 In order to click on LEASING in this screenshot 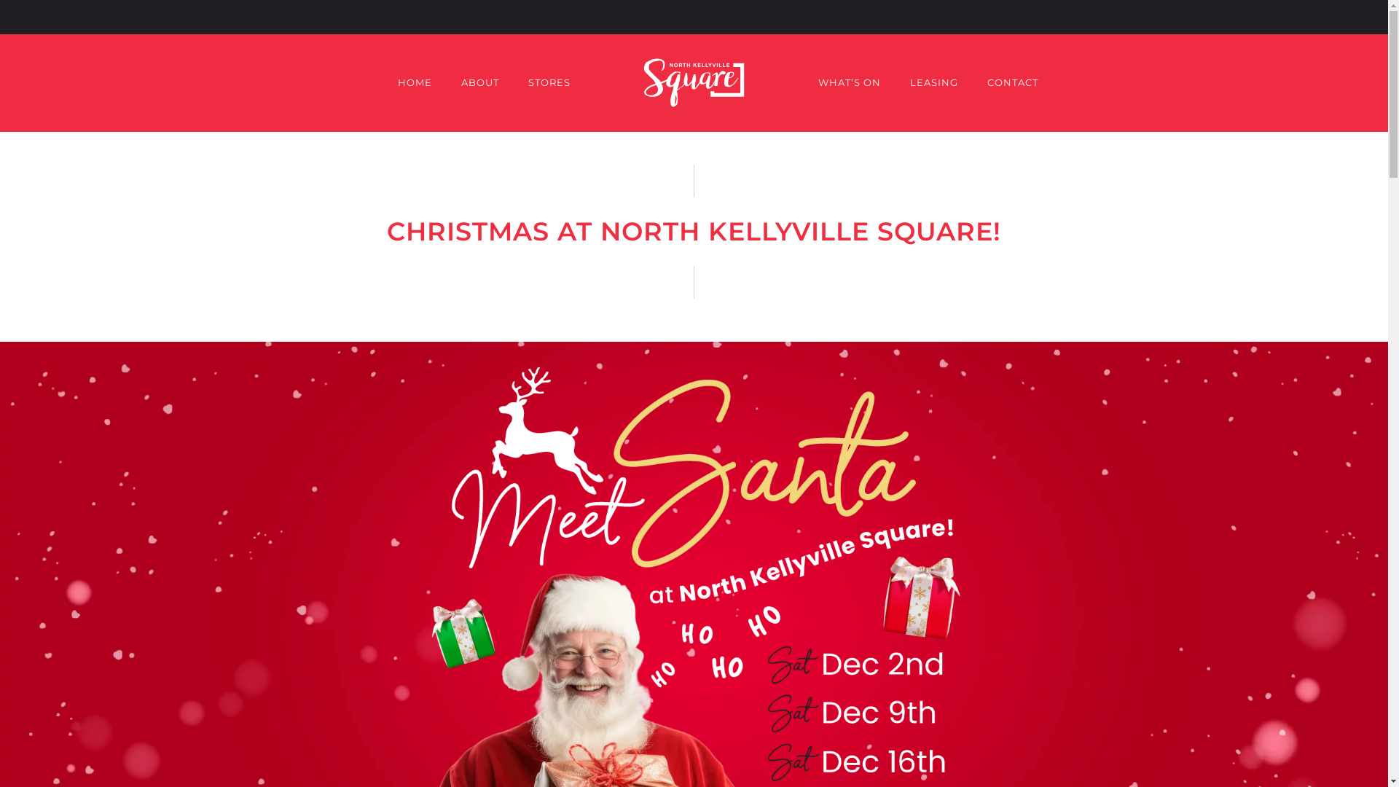, I will do `click(933, 82)`.